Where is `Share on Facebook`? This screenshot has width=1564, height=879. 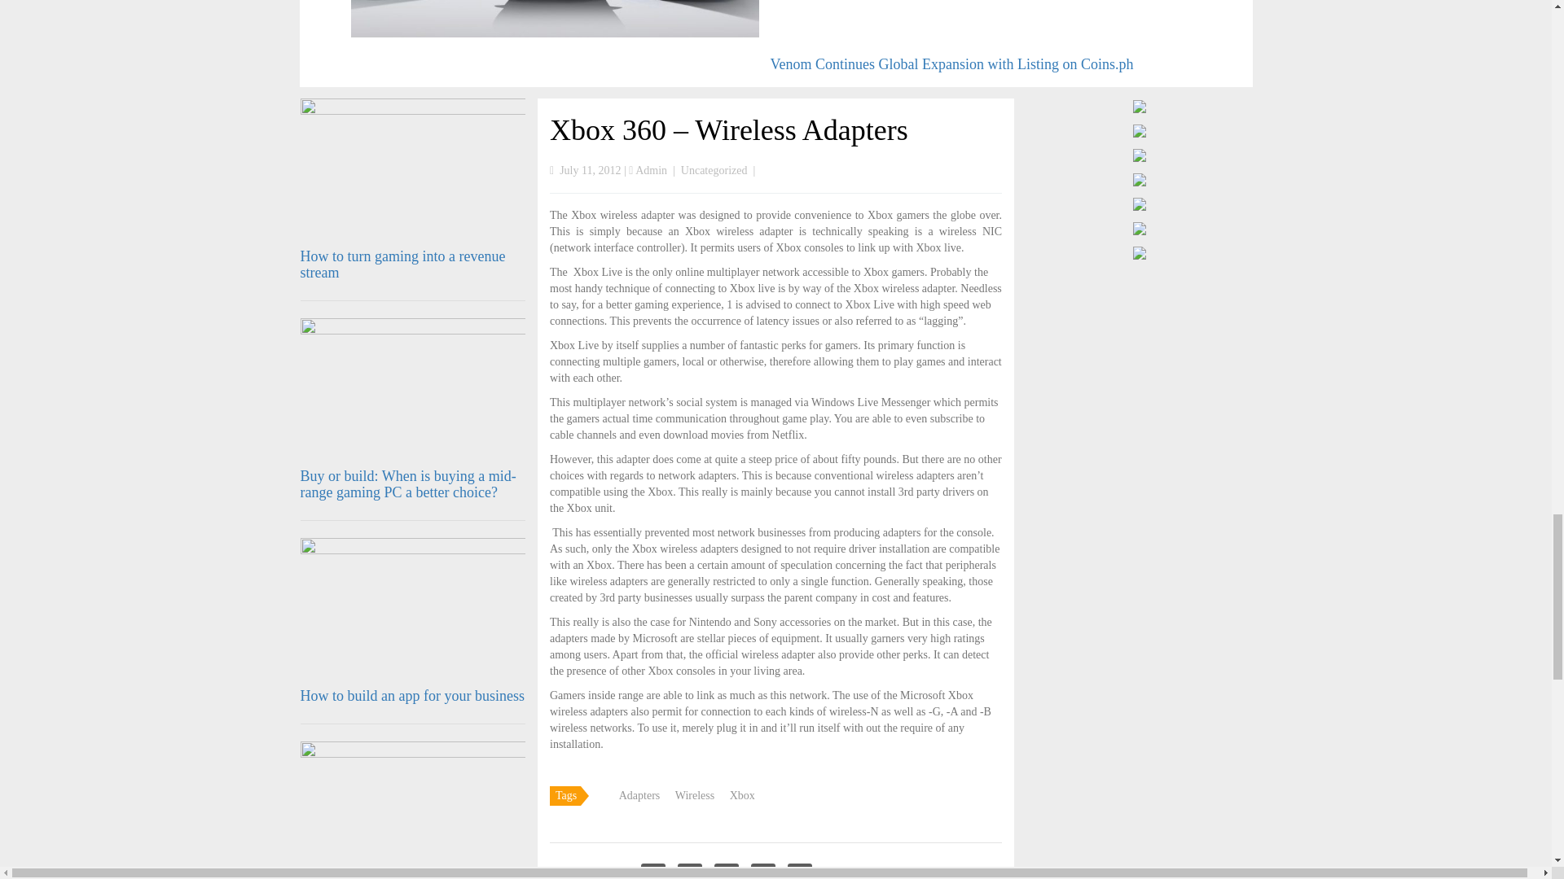
Share on Facebook is located at coordinates (653, 871).